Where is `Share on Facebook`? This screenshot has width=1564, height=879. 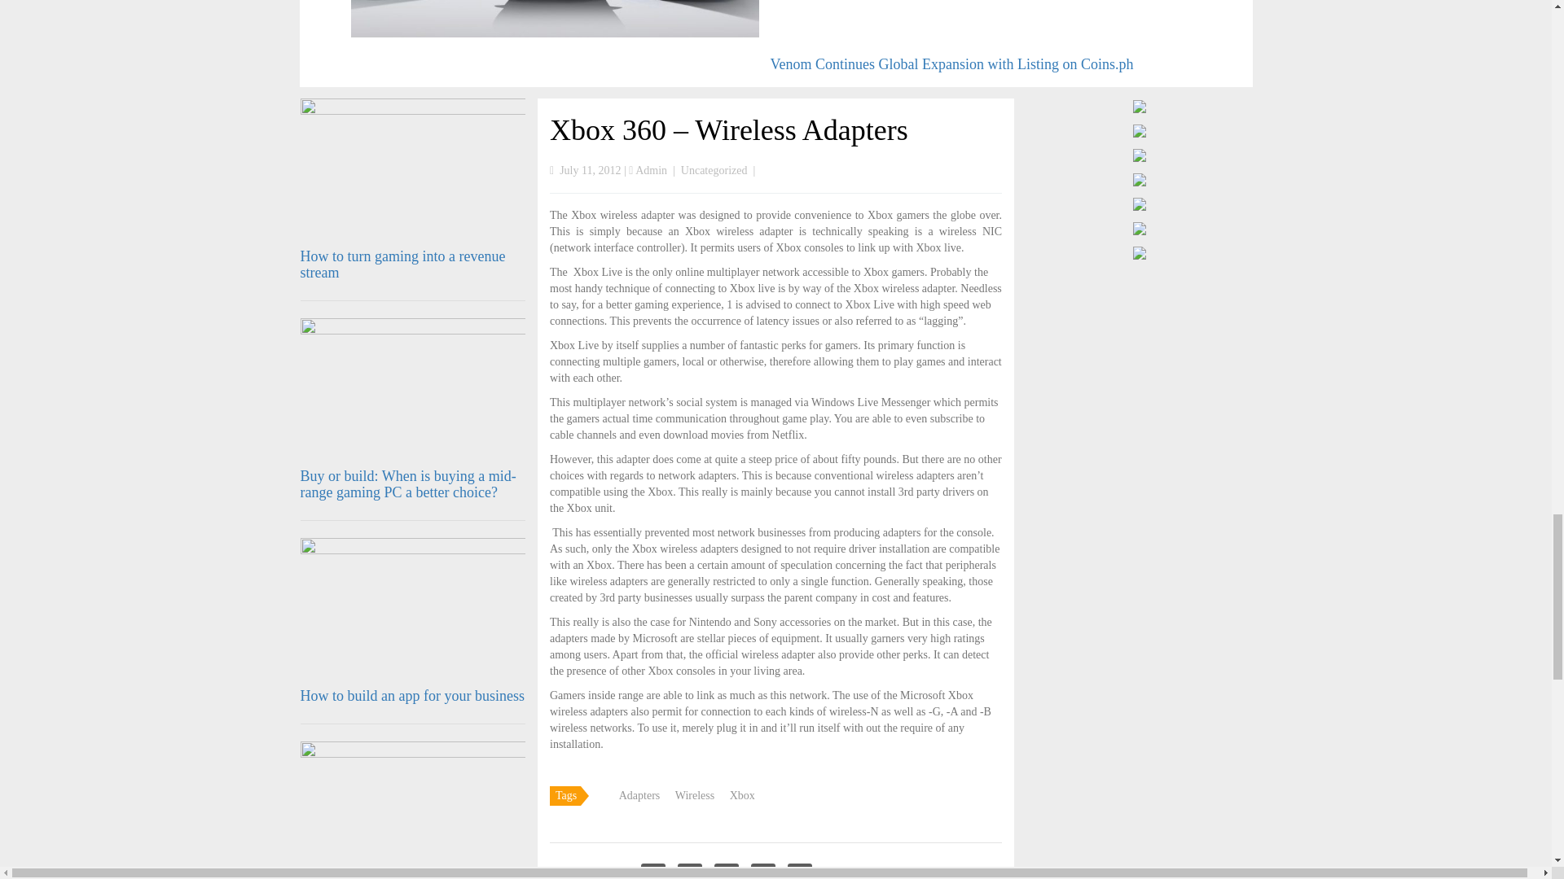
Share on Facebook is located at coordinates (653, 871).